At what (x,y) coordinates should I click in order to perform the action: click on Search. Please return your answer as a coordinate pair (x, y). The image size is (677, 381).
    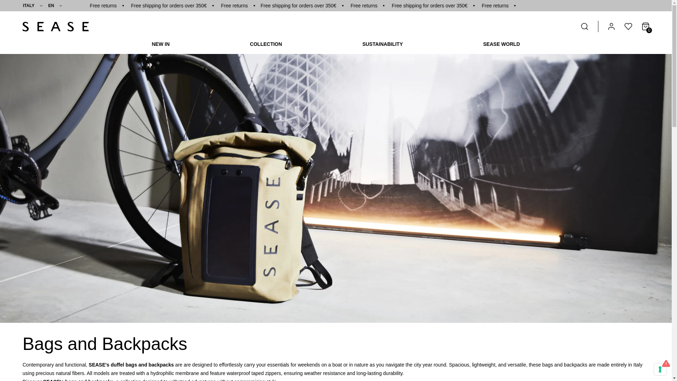
    Looking at the image, I should click on (585, 26).